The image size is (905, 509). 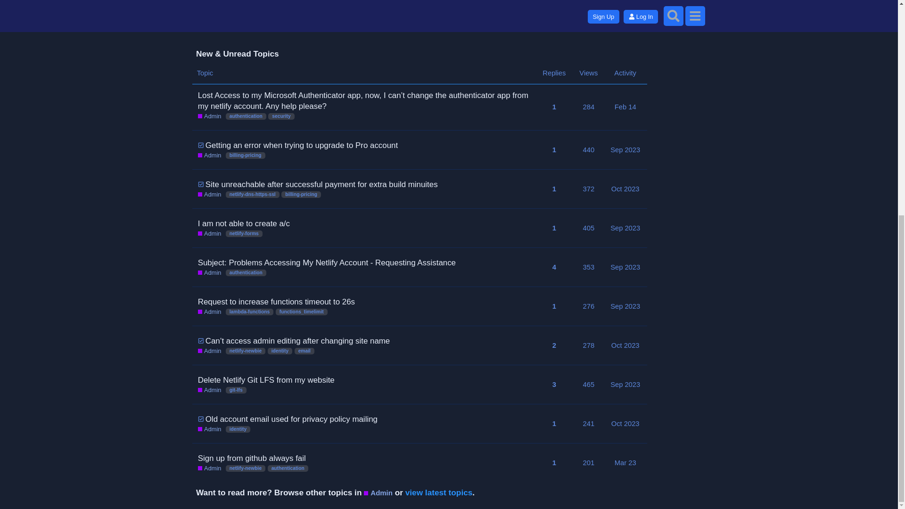 What do you see at coordinates (625, 107) in the screenshot?
I see `Feb 14` at bounding box center [625, 107].